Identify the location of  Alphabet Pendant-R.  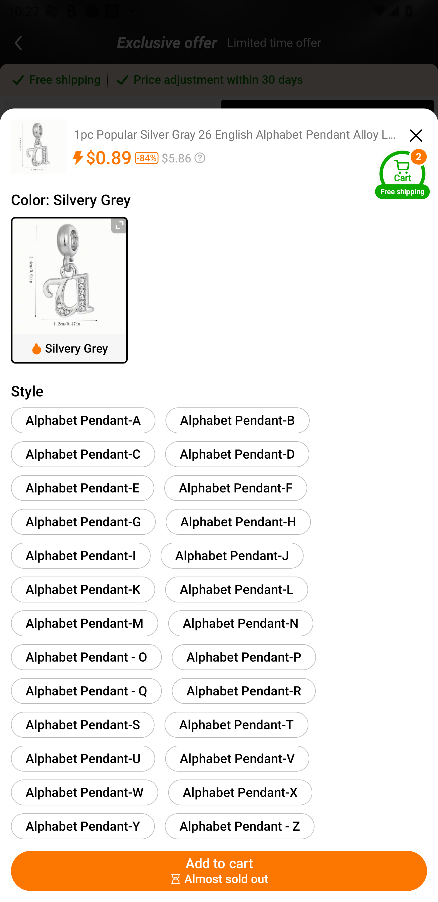
(244, 691).